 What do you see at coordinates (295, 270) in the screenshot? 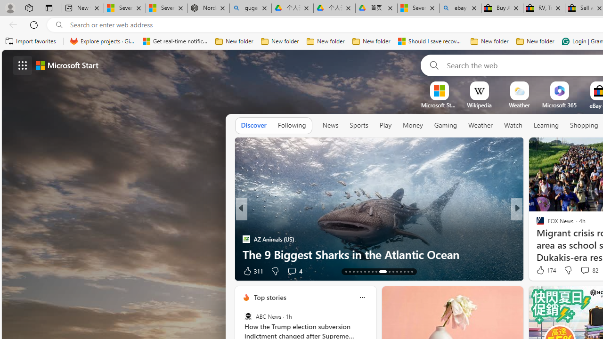
I see `View comments 4 Comment` at bounding box center [295, 270].